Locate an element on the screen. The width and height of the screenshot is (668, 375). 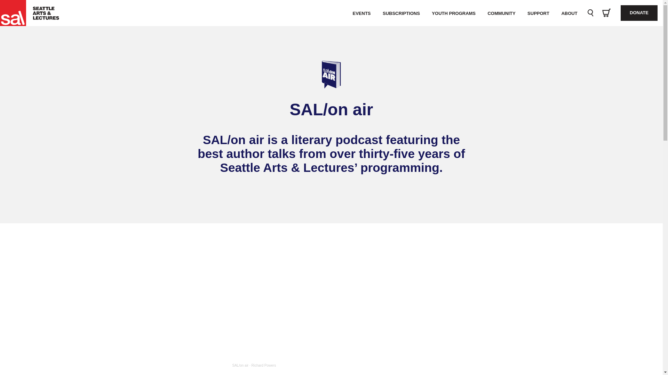
DONATE is located at coordinates (639, 13).